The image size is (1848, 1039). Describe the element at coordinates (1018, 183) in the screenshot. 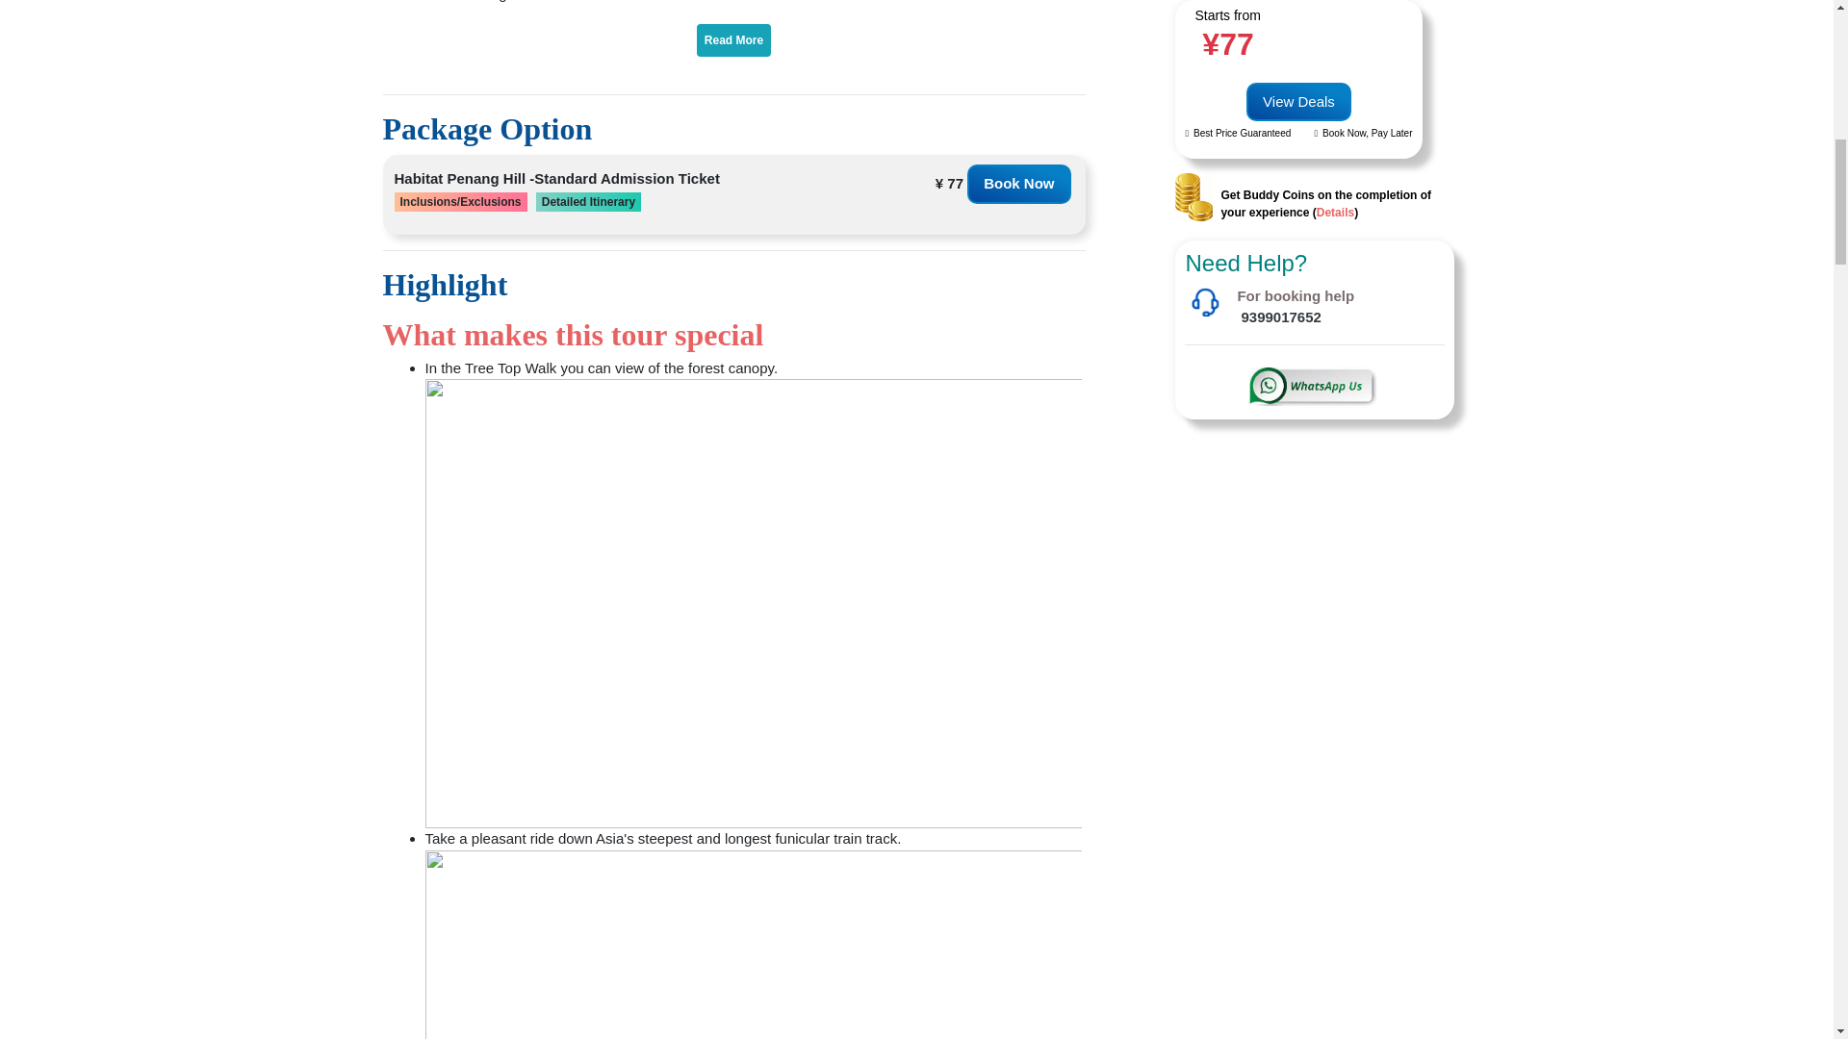

I see `Book Now` at that location.